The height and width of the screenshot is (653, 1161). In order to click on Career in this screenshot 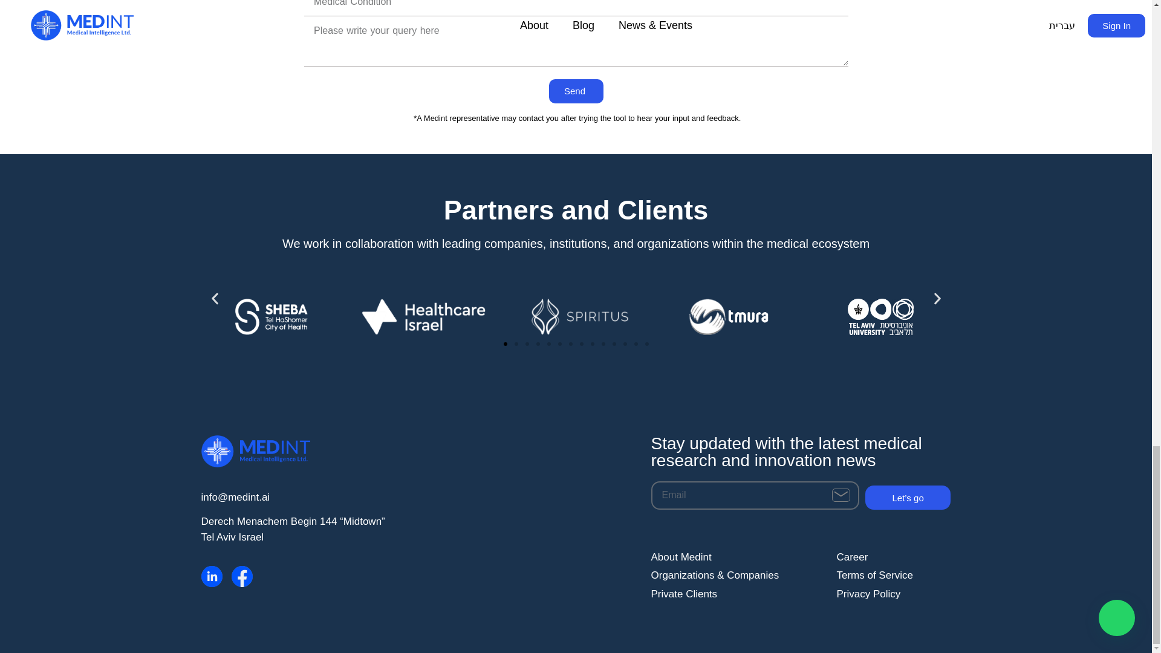, I will do `click(896, 557)`.